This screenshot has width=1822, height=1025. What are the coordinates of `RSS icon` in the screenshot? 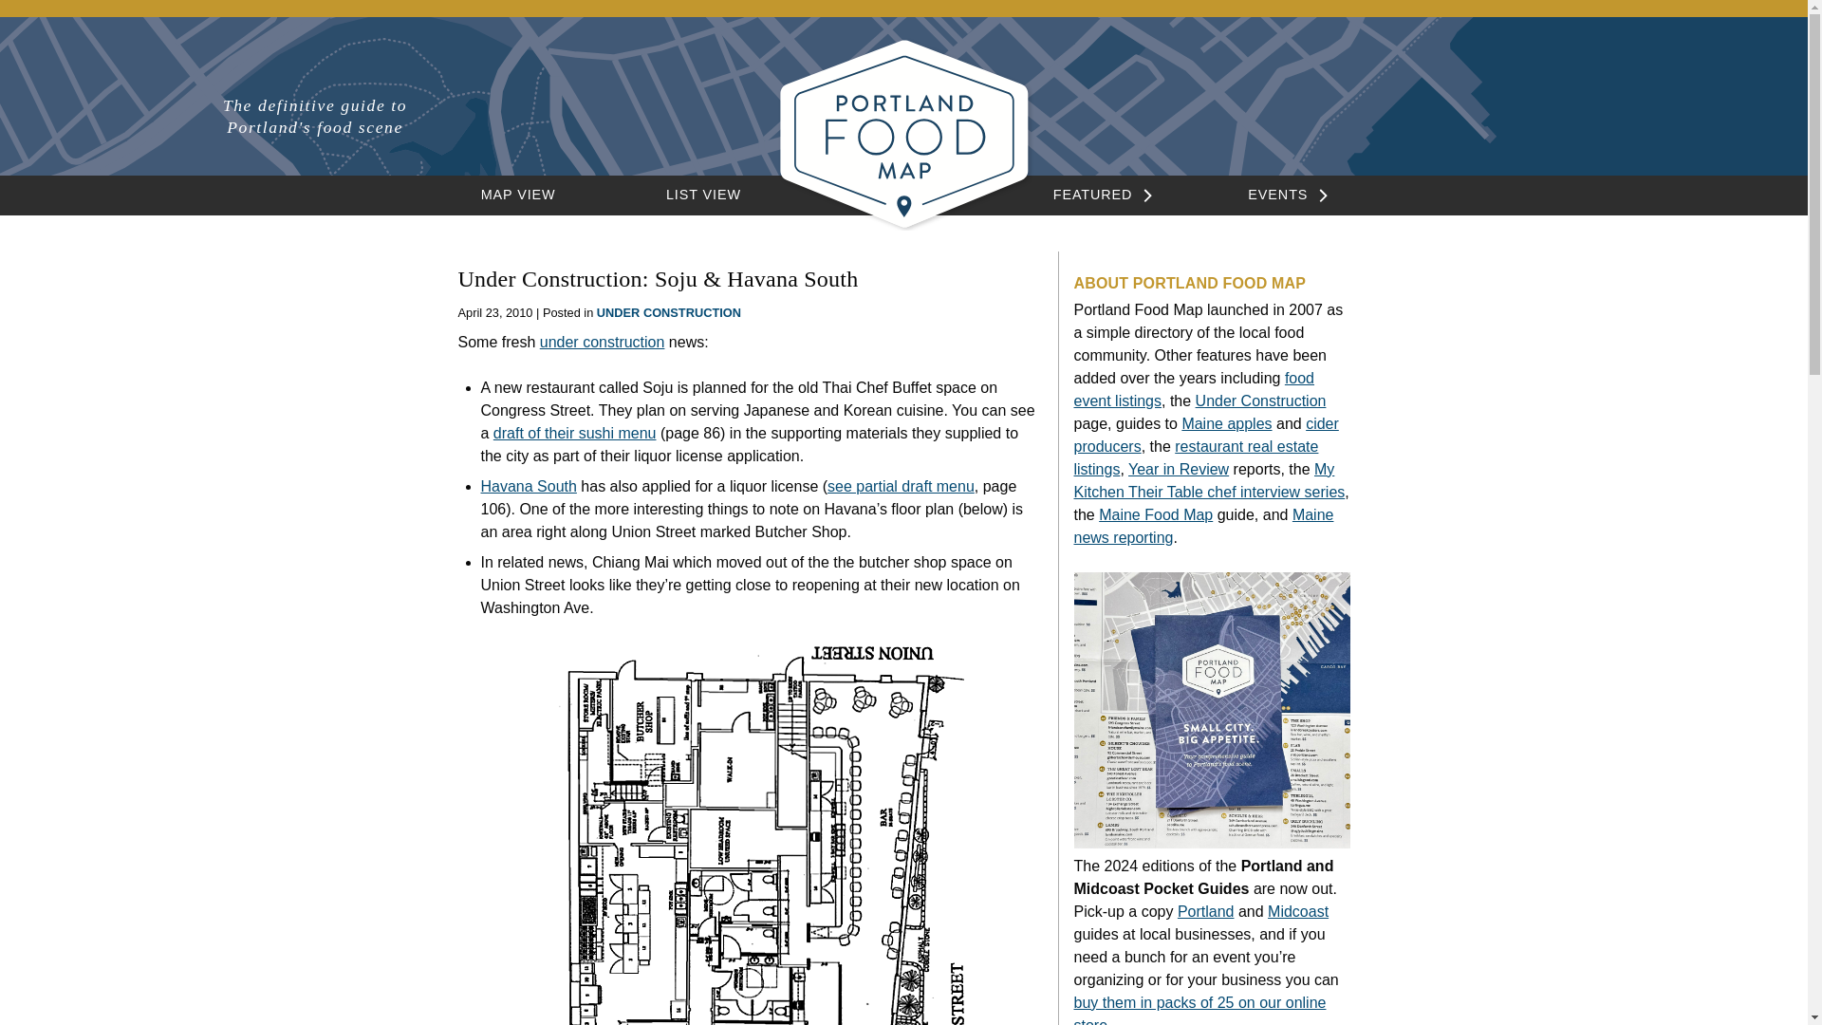 It's located at (1566, 111).